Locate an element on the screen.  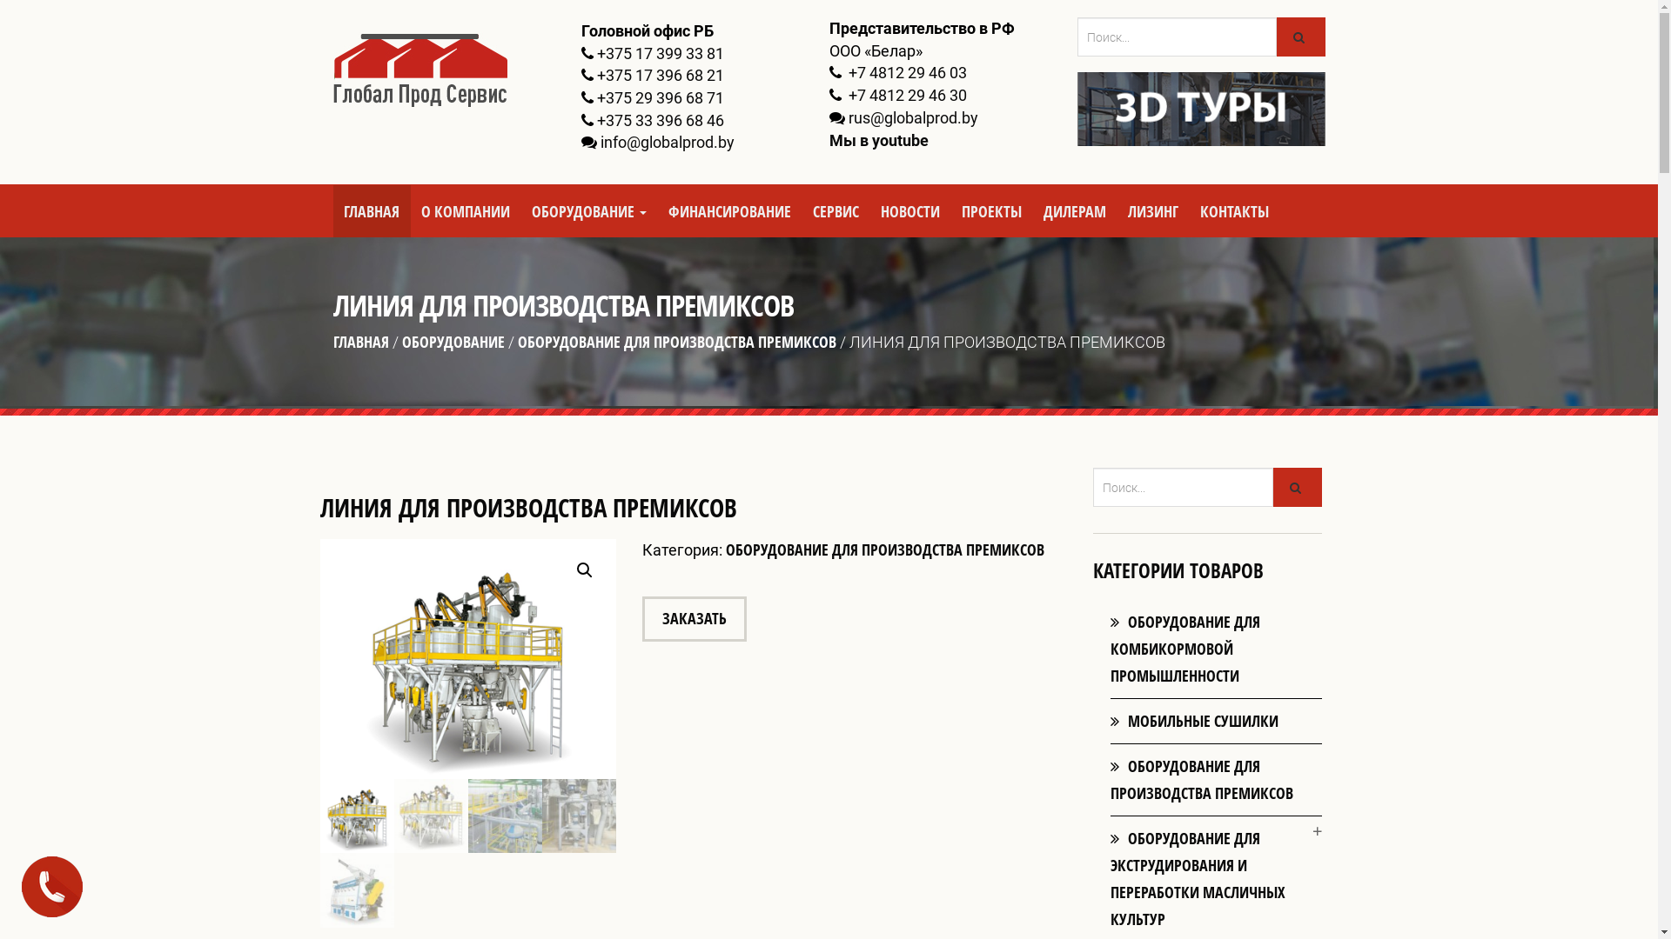
info@globalprod.by is located at coordinates (668, 143).